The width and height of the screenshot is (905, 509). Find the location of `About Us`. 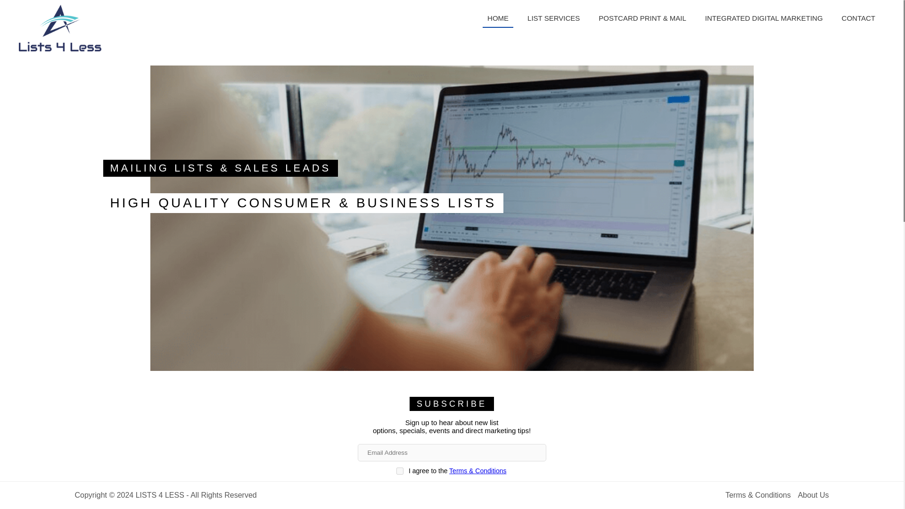

About Us is located at coordinates (814, 495).